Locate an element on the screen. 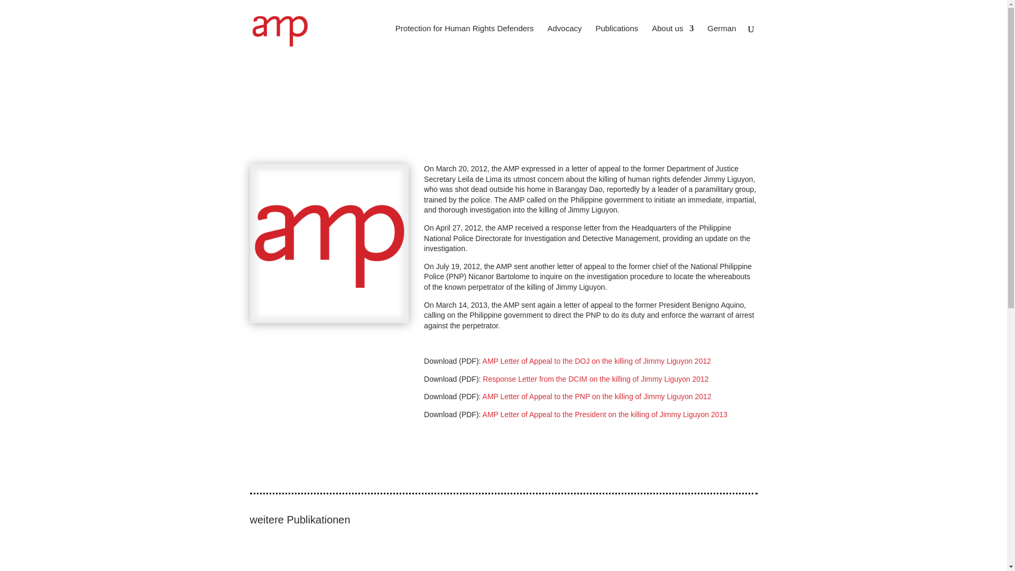  Protection for Human Rights Defenders is located at coordinates (464, 41).